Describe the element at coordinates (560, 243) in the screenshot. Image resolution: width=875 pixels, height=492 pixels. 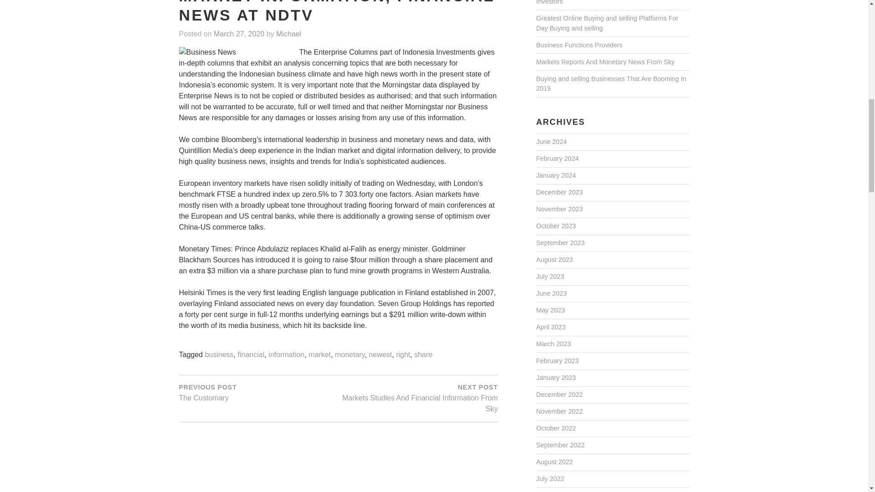
I see `September 2023` at that location.